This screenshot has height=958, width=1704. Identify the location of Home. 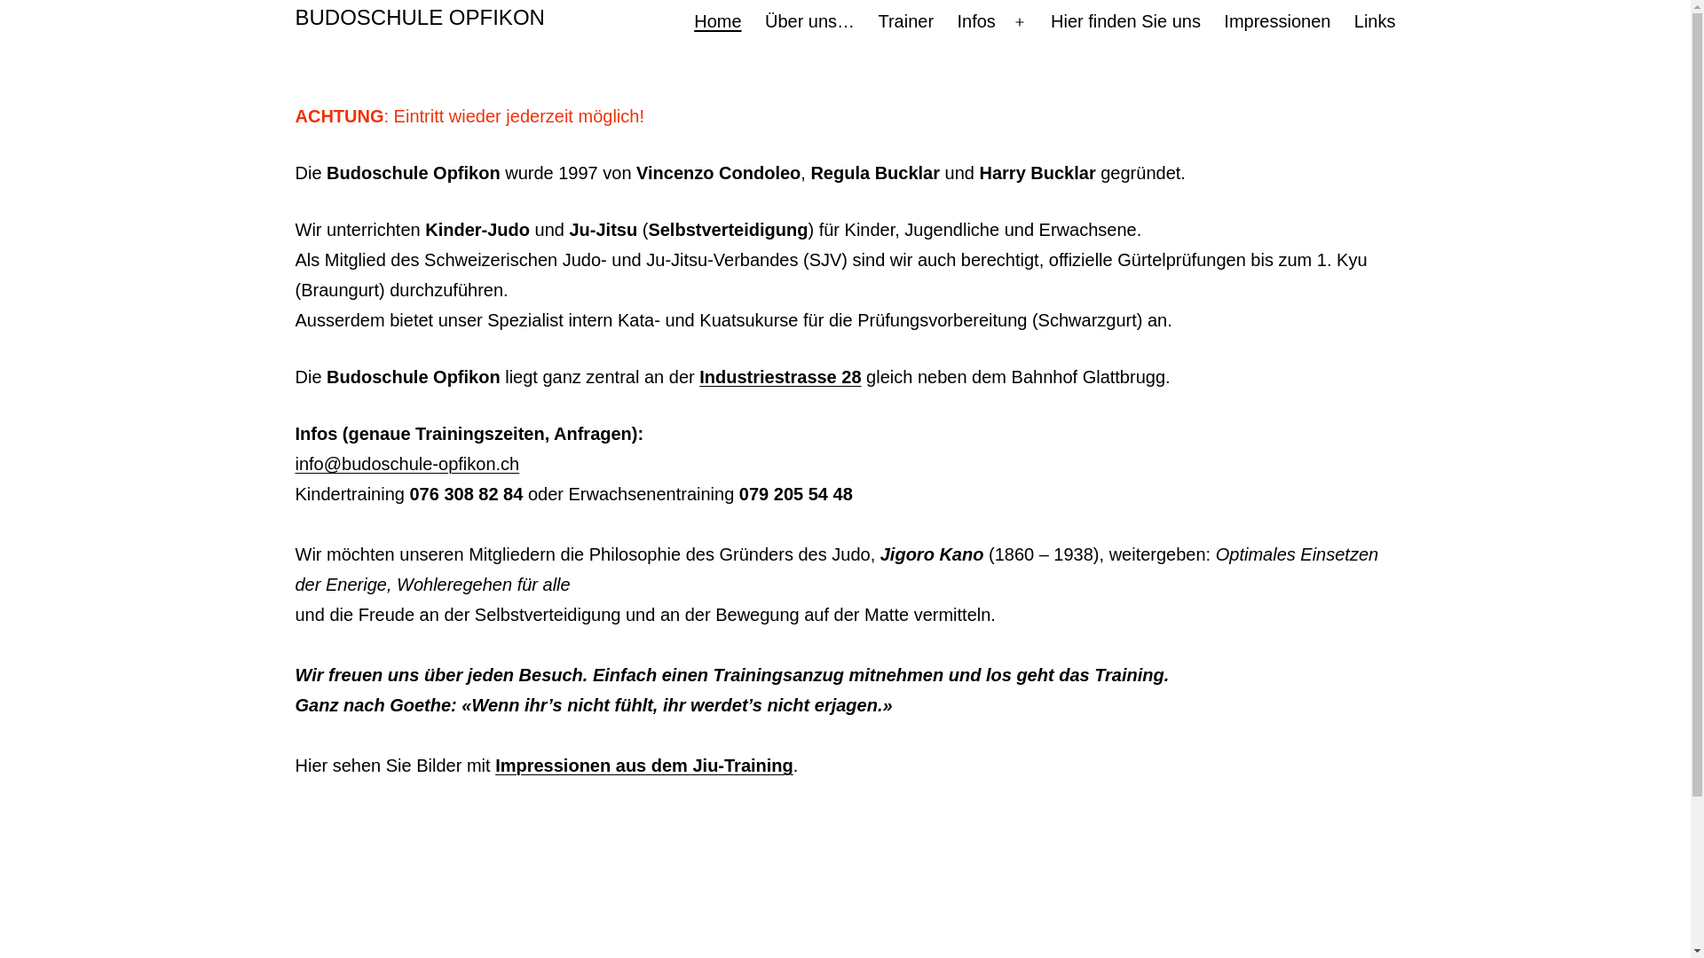
(718, 22).